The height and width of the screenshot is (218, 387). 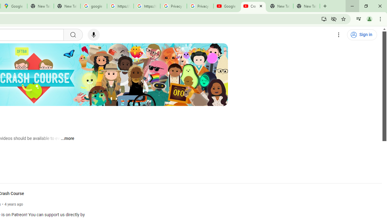 What do you see at coordinates (324, 19) in the screenshot?
I see `Install YouTube` at bounding box center [324, 19].